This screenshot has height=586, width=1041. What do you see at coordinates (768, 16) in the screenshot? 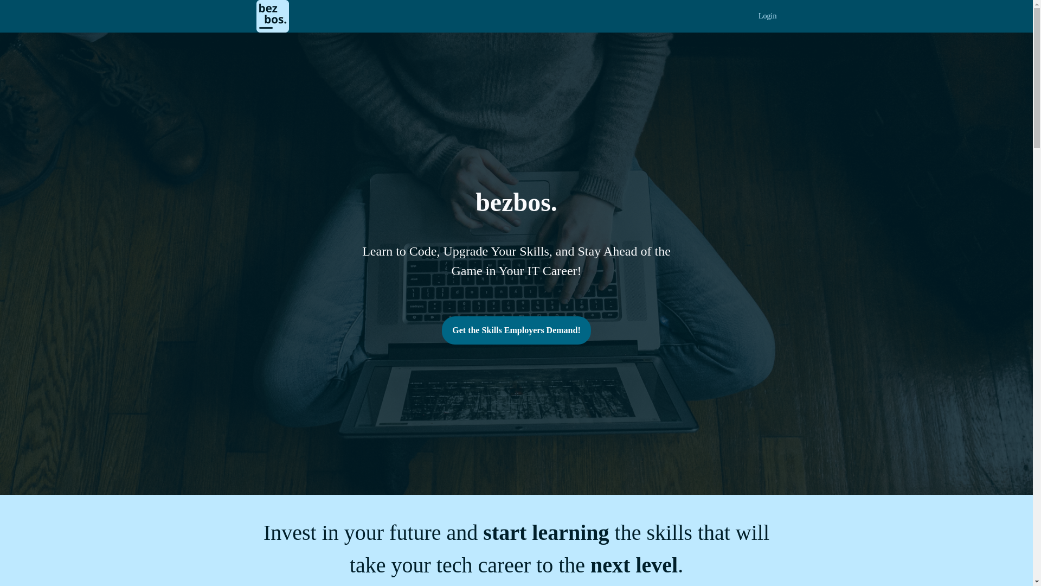
I see `Login` at bounding box center [768, 16].